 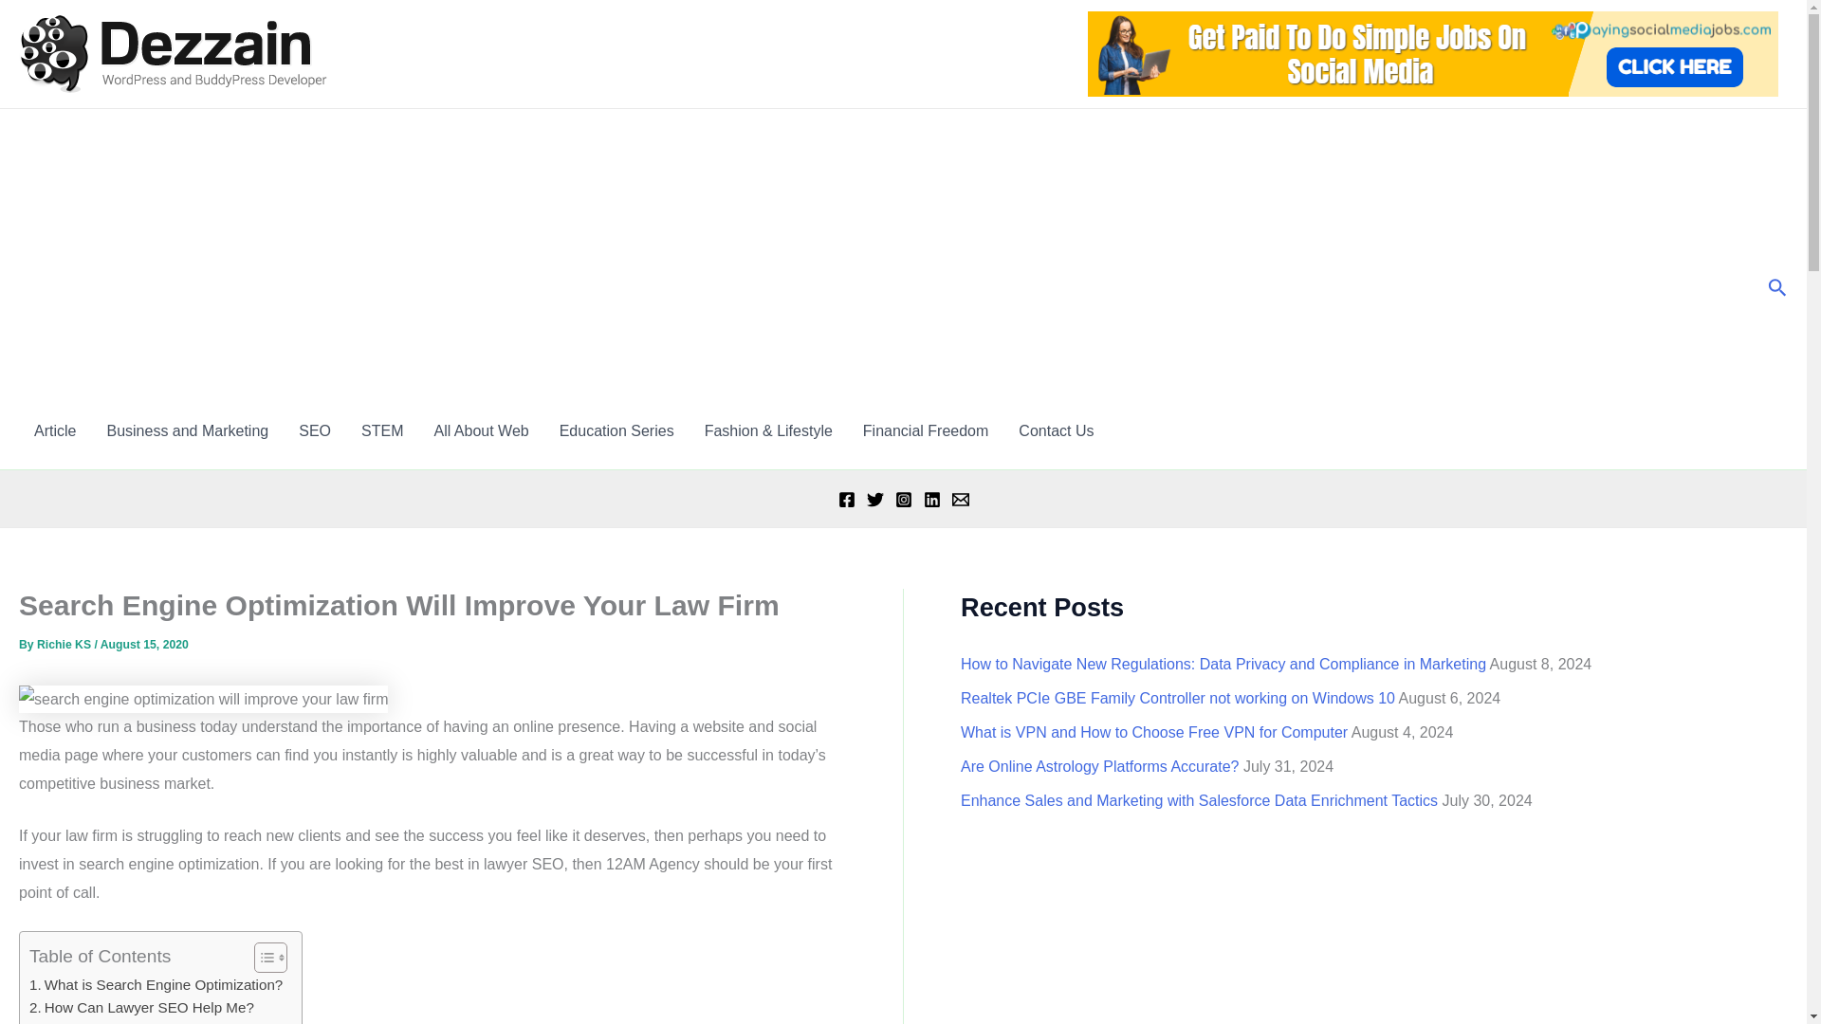 What do you see at coordinates (156, 984) in the screenshot?
I see `What is Search Engine Optimization?` at bounding box center [156, 984].